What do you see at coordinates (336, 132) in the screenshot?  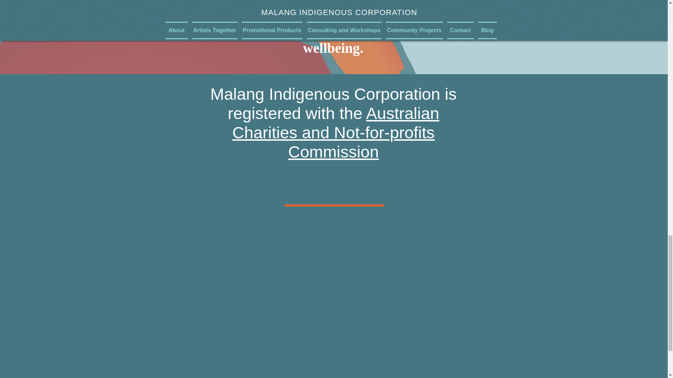 I see `Australian Charities and Not-for-profits Commission` at bounding box center [336, 132].